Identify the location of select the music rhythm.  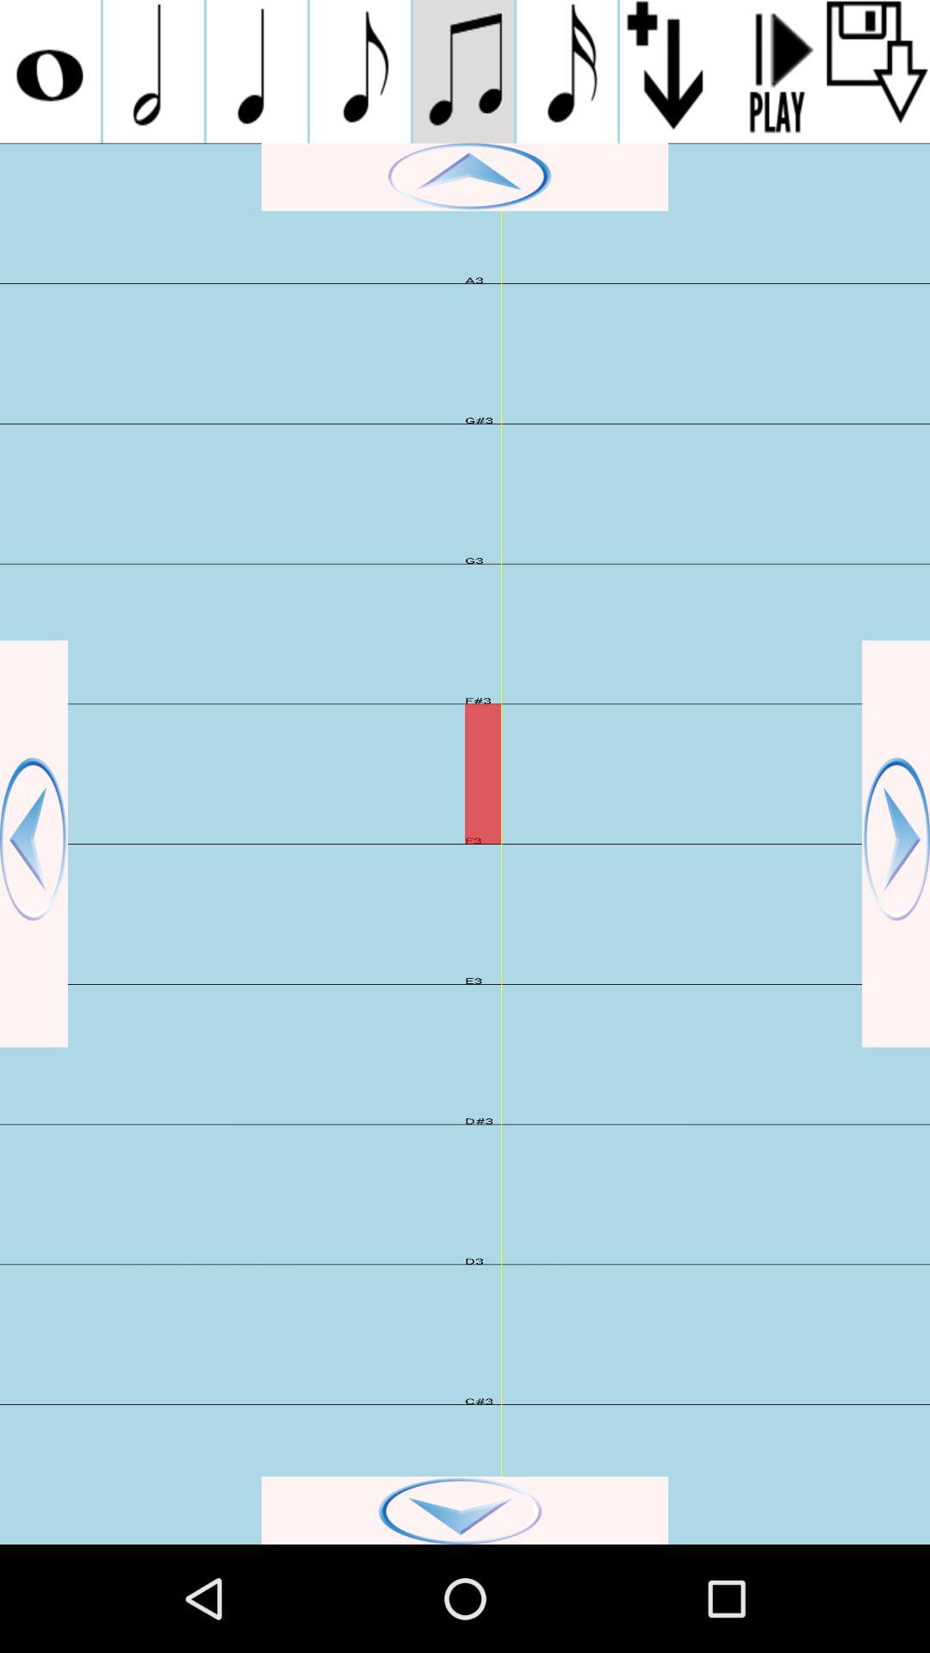
(463, 71).